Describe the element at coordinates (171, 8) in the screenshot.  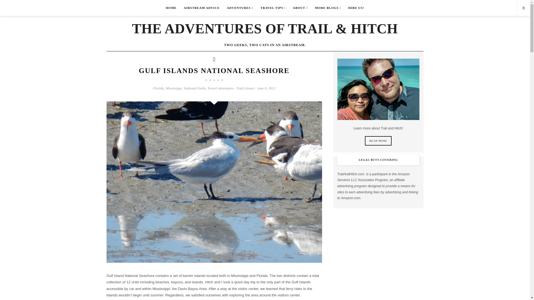
I see `HOME` at that location.